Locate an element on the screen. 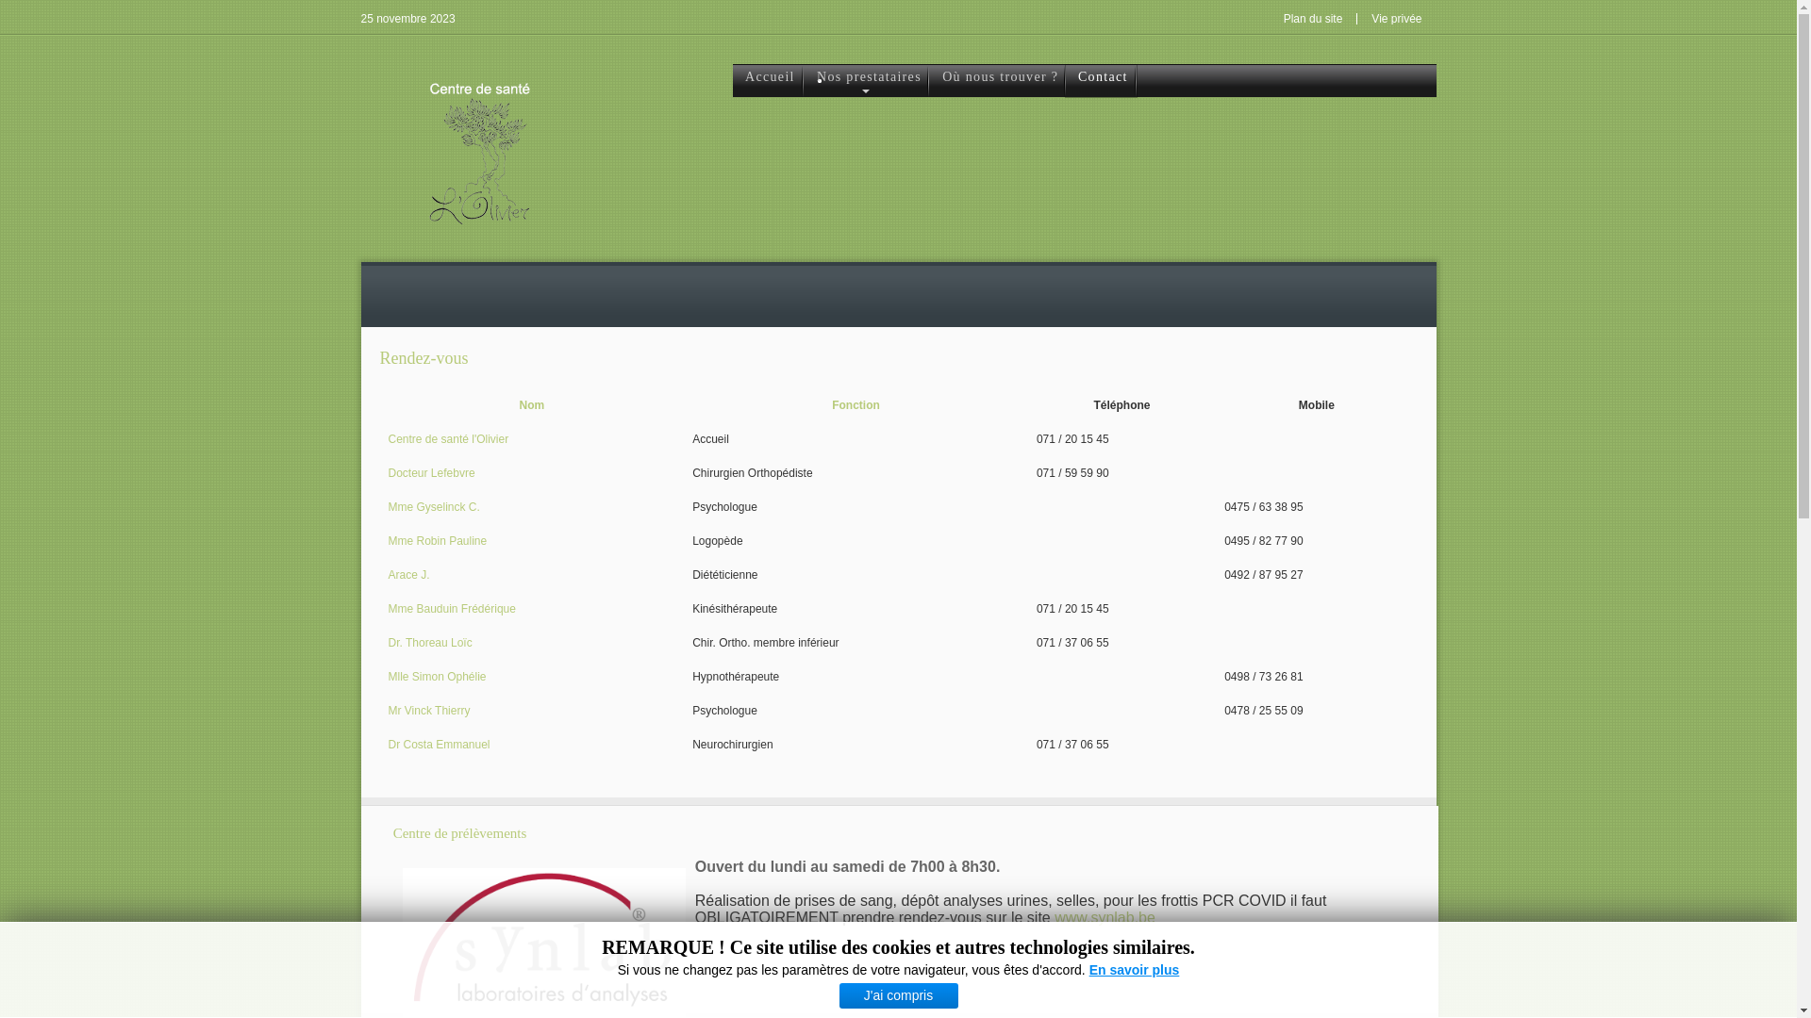 This screenshot has height=1018, width=1811. Docteur Lefebvre is located at coordinates (432, 473).